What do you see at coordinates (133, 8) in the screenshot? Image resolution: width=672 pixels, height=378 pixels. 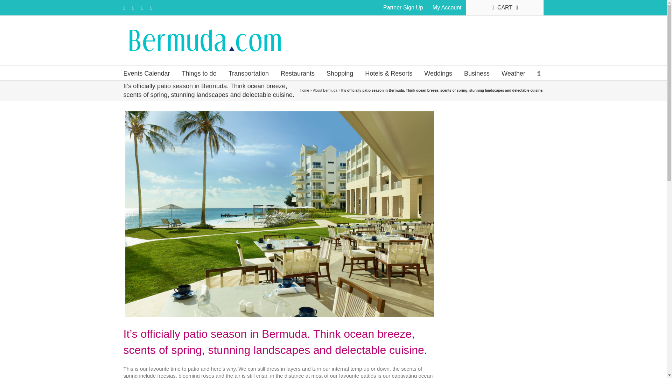 I see `Rss` at bounding box center [133, 8].